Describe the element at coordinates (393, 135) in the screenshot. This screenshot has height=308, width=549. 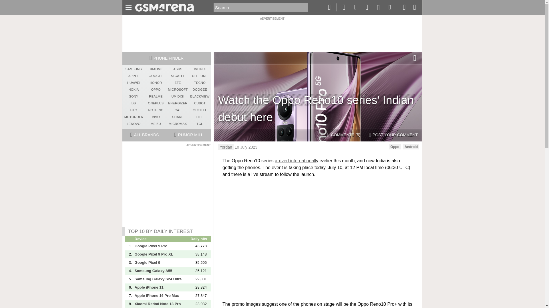
I see `POST YOUR COMMENT` at that location.